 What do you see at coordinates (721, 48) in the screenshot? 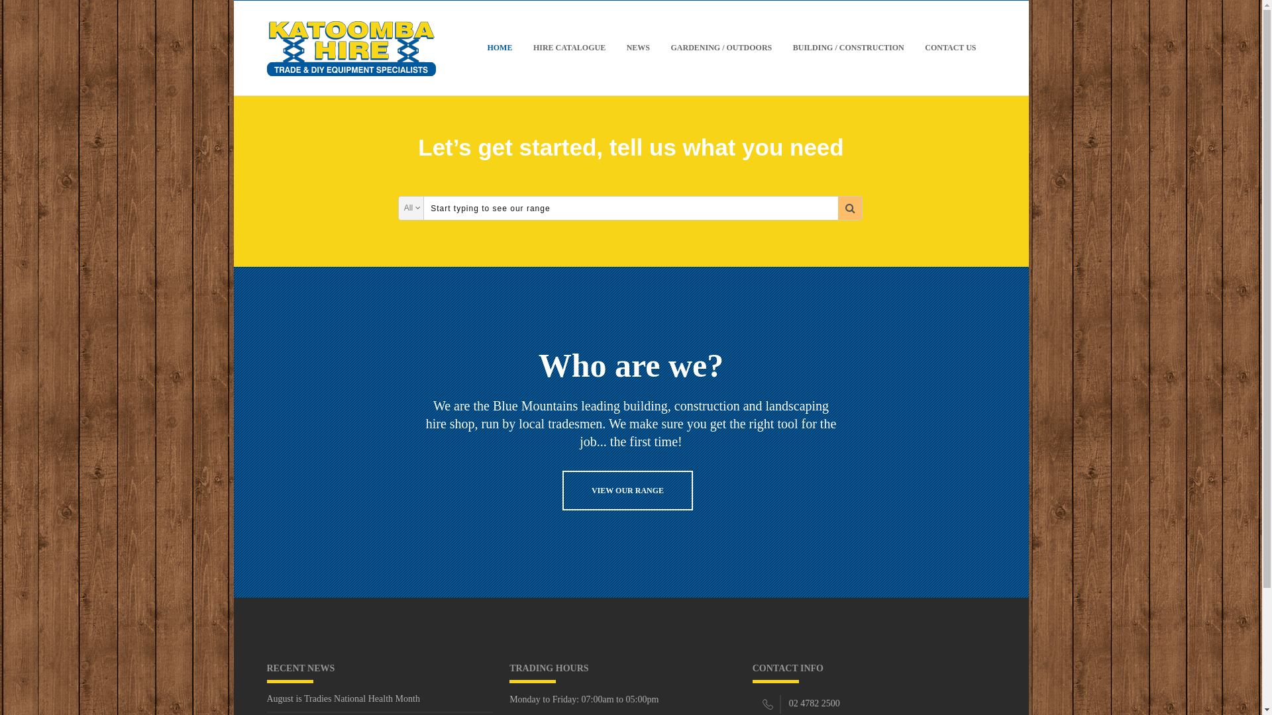
I see `GARDENING / OUTDOORS` at bounding box center [721, 48].